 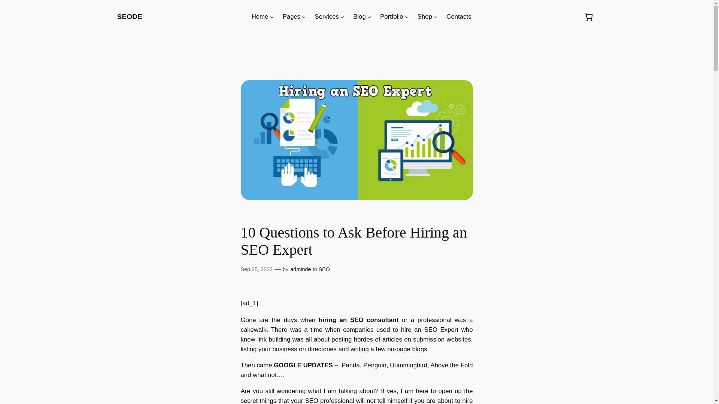 What do you see at coordinates (260, 17) in the screenshot?
I see `Home` at bounding box center [260, 17].